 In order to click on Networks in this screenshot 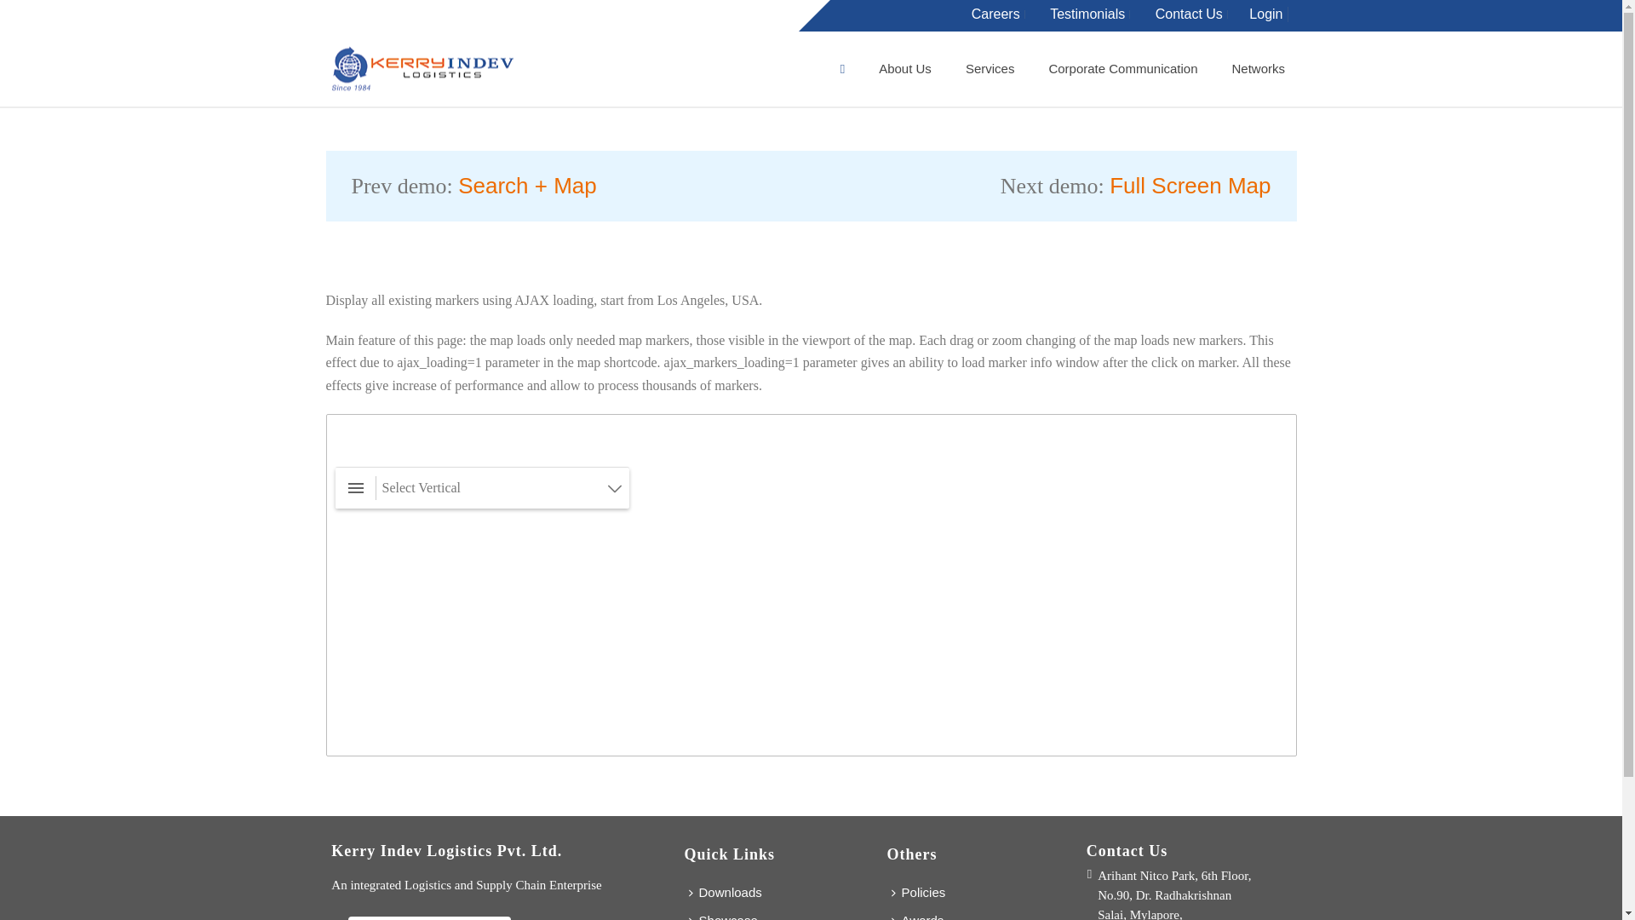, I will do `click(1258, 68)`.